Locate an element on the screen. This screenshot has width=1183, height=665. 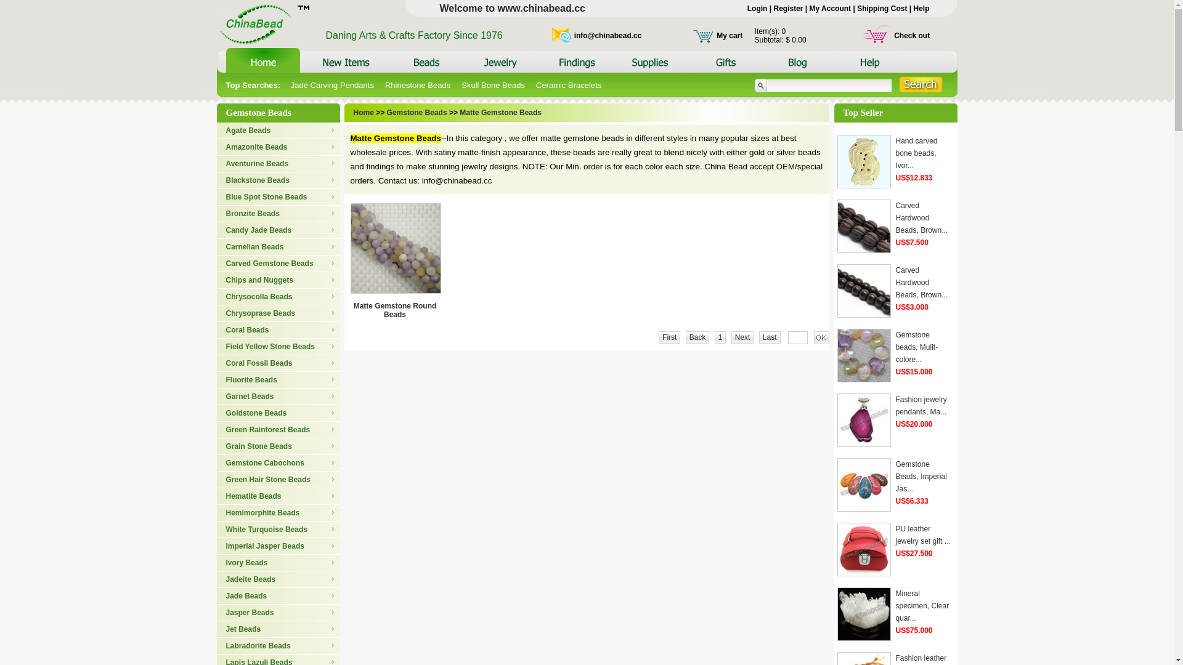
Rhinestone Beads is located at coordinates (418, 85).